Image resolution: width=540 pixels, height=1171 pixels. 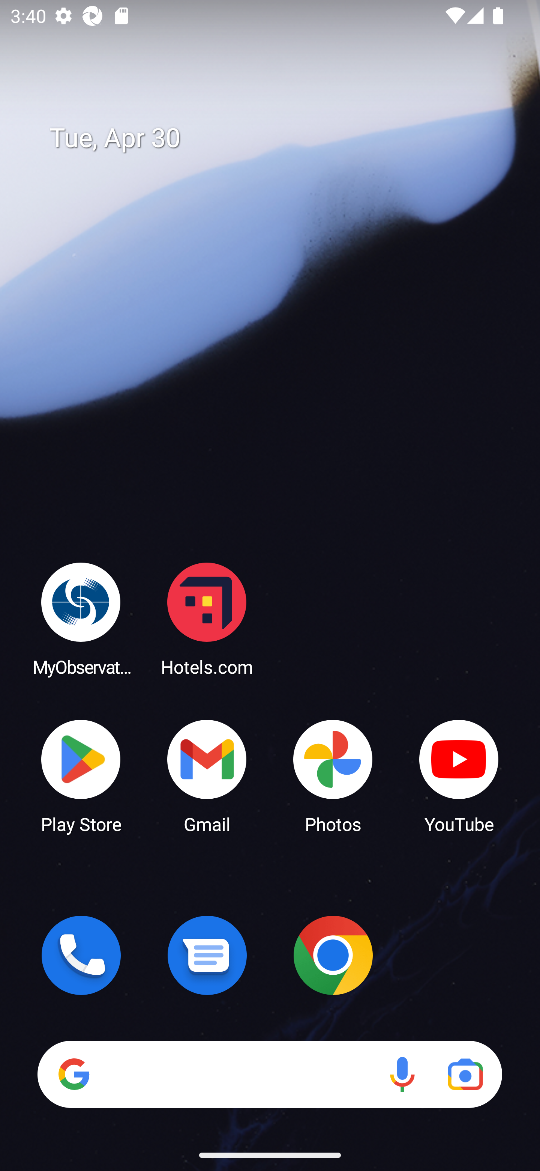 I want to click on Hotels.com, so click(x=207, y=619).